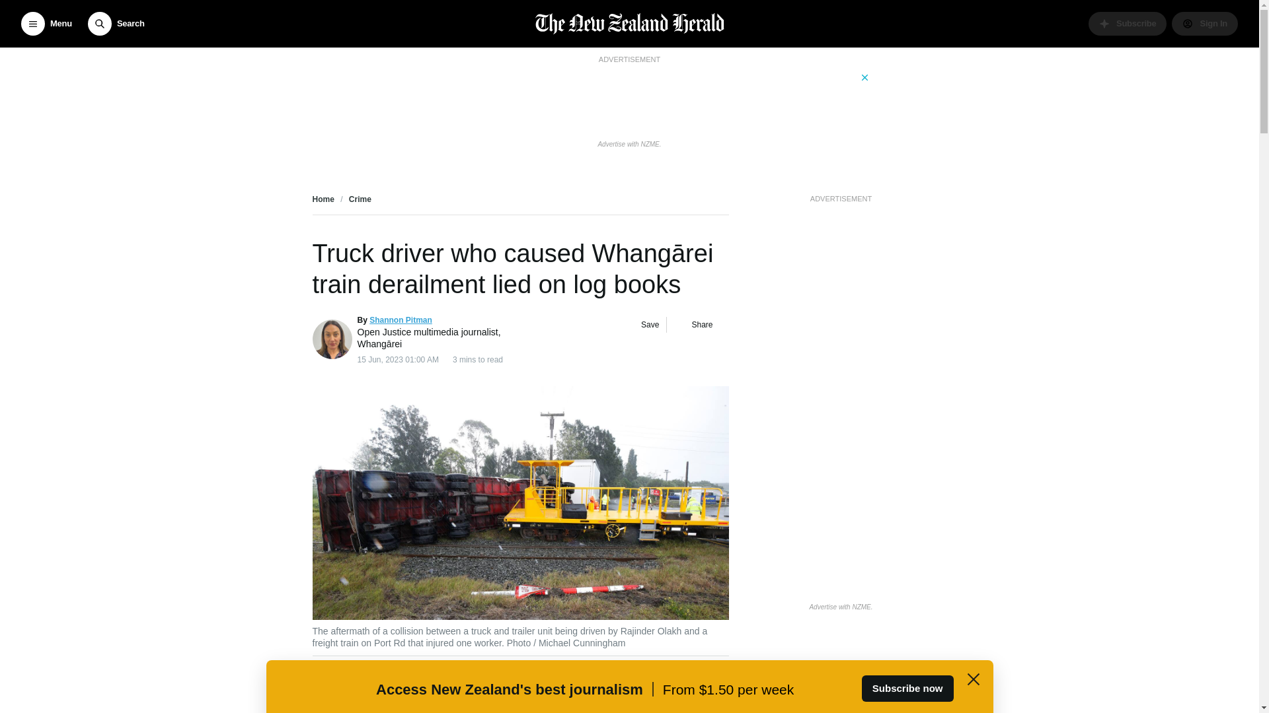 The height and width of the screenshot is (713, 1269). I want to click on 3rd party ad content, so click(629, 100).